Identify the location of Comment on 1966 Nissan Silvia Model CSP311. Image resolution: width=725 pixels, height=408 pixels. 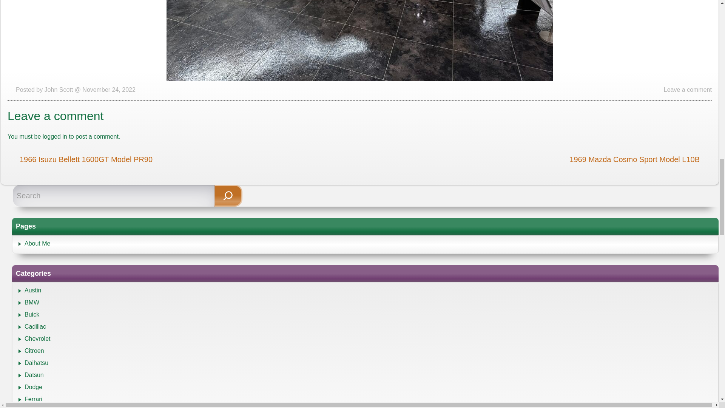
(688, 90).